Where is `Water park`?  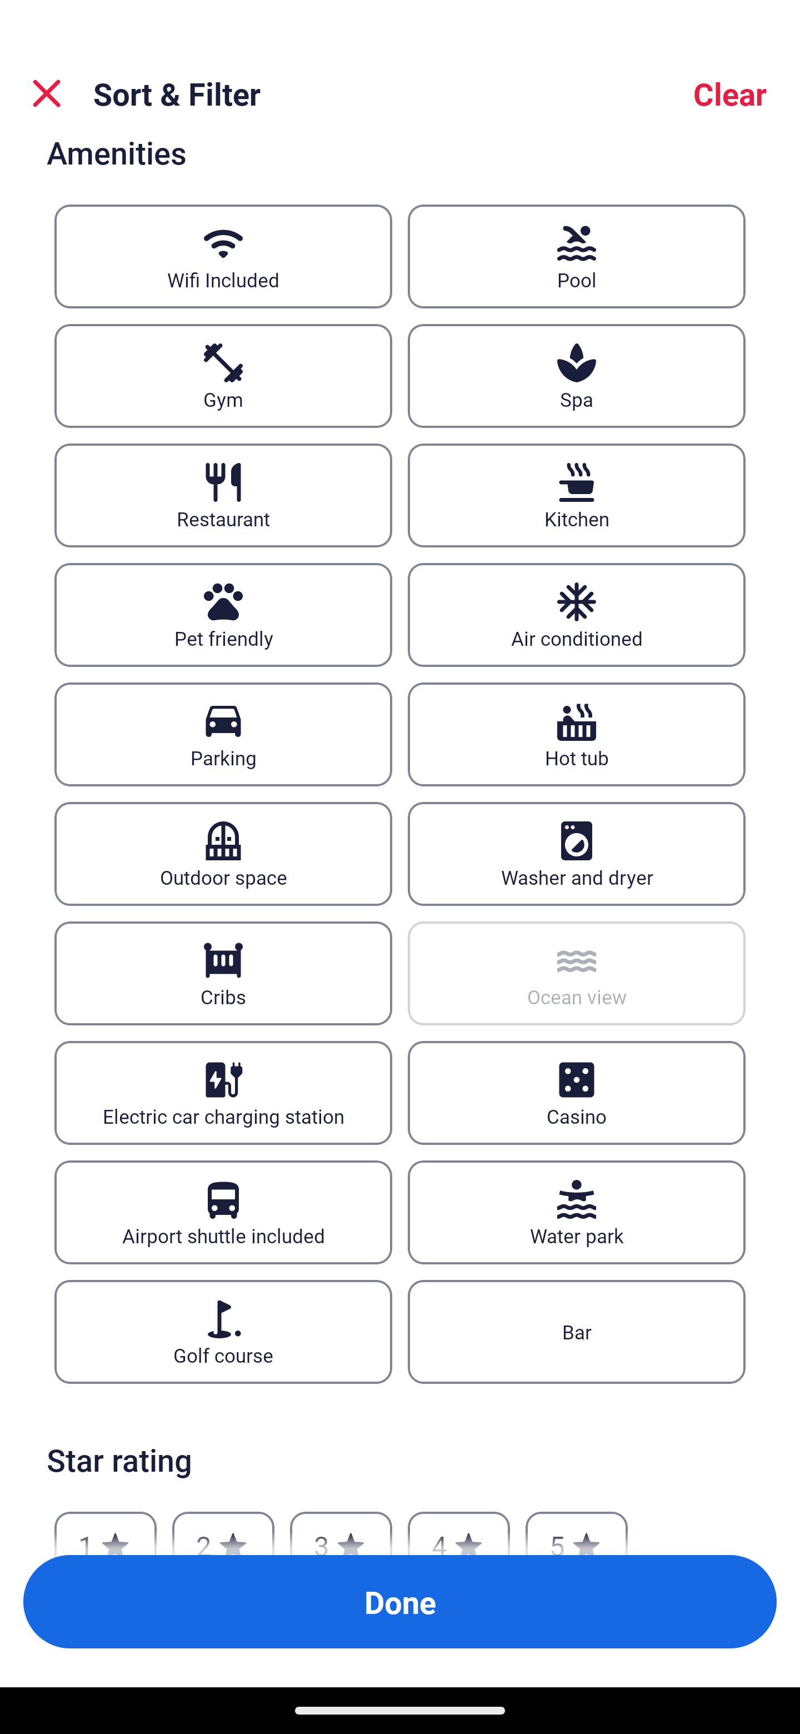 Water park is located at coordinates (577, 1212).